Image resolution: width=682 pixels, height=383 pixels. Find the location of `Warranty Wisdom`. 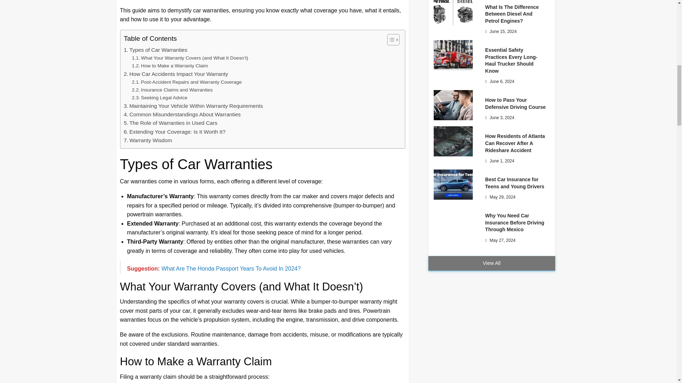

Warranty Wisdom is located at coordinates (147, 140).